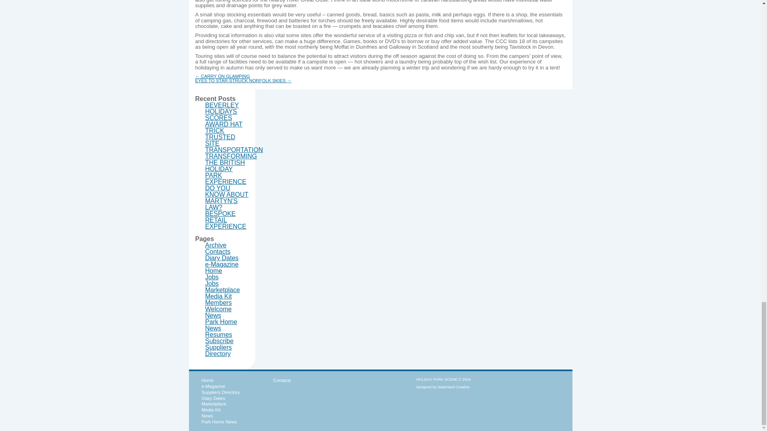 Image resolution: width=767 pixels, height=431 pixels. What do you see at coordinates (219, 306) in the screenshot?
I see `Members Welcome` at bounding box center [219, 306].